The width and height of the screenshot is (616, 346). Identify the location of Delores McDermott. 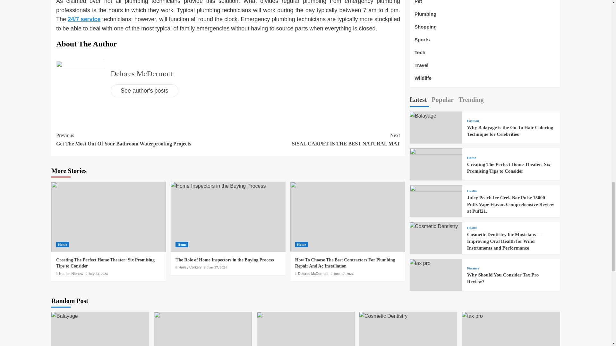
(190, 267).